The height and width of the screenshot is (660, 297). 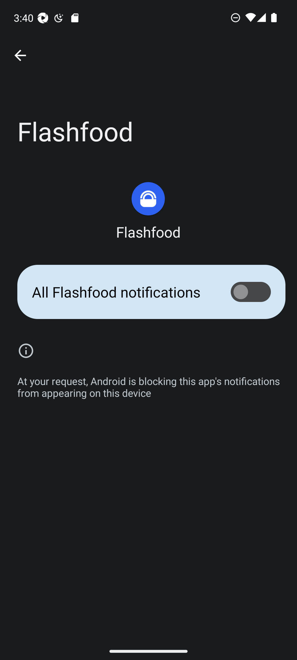 What do you see at coordinates (148, 292) in the screenshot?
I see `All Flashfood notifications` at bounding box center [148, 292].